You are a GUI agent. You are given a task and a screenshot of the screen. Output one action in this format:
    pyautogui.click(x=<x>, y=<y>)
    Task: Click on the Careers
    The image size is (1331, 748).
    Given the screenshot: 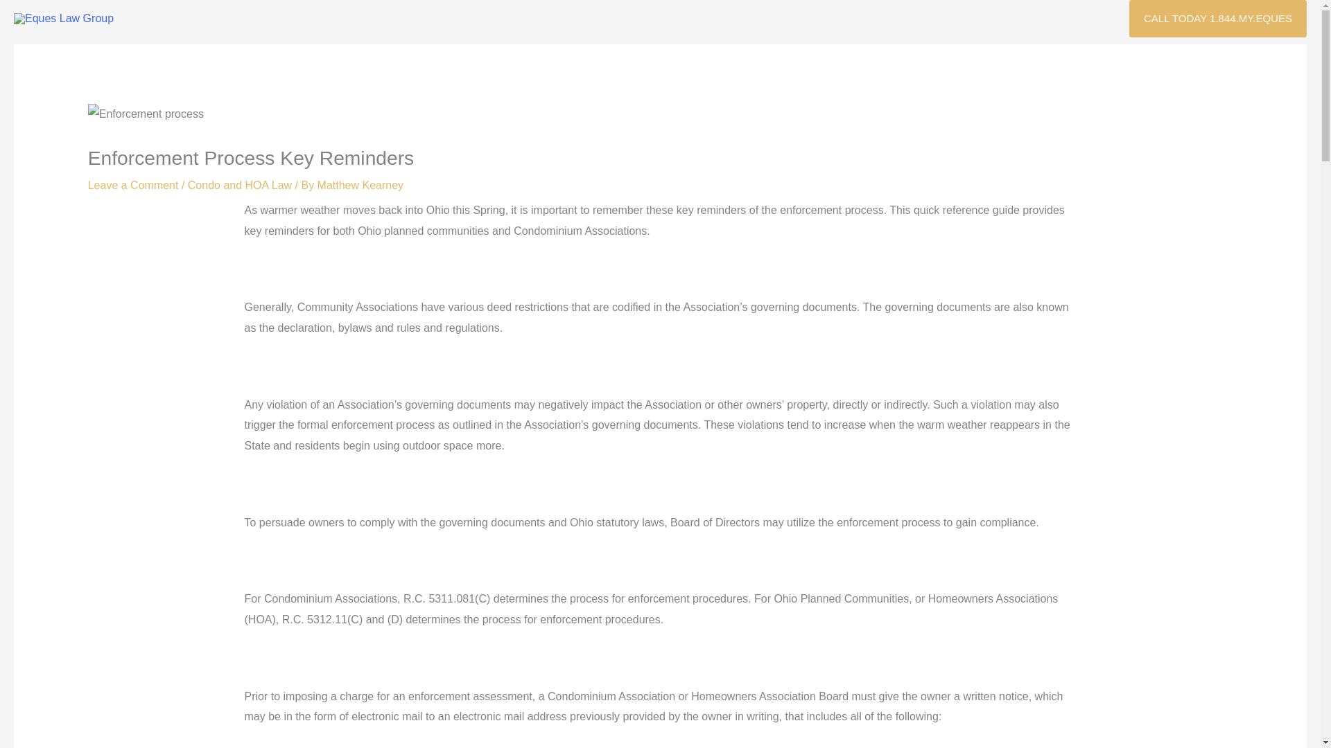 What is the action you would take?
    pyautogui.click(x=1171, y=62)
    